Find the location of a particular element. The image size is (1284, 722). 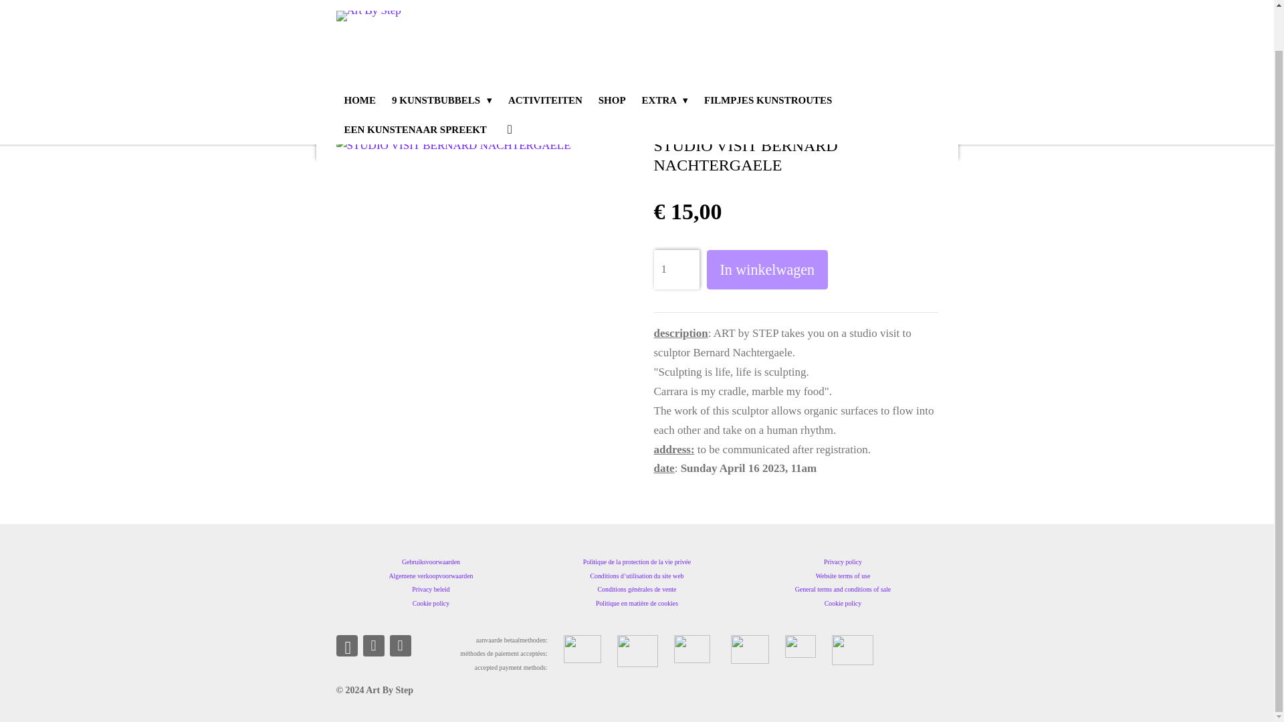

Privacy policy is located at coordinates (843, 562).